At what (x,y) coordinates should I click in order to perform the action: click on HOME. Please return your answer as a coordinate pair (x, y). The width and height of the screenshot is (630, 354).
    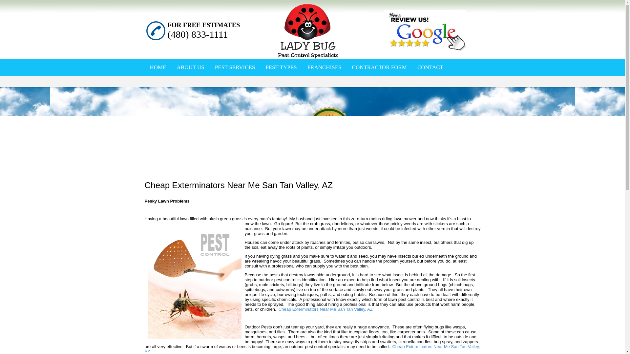
    Looking at the image, I should click on (157, 67).